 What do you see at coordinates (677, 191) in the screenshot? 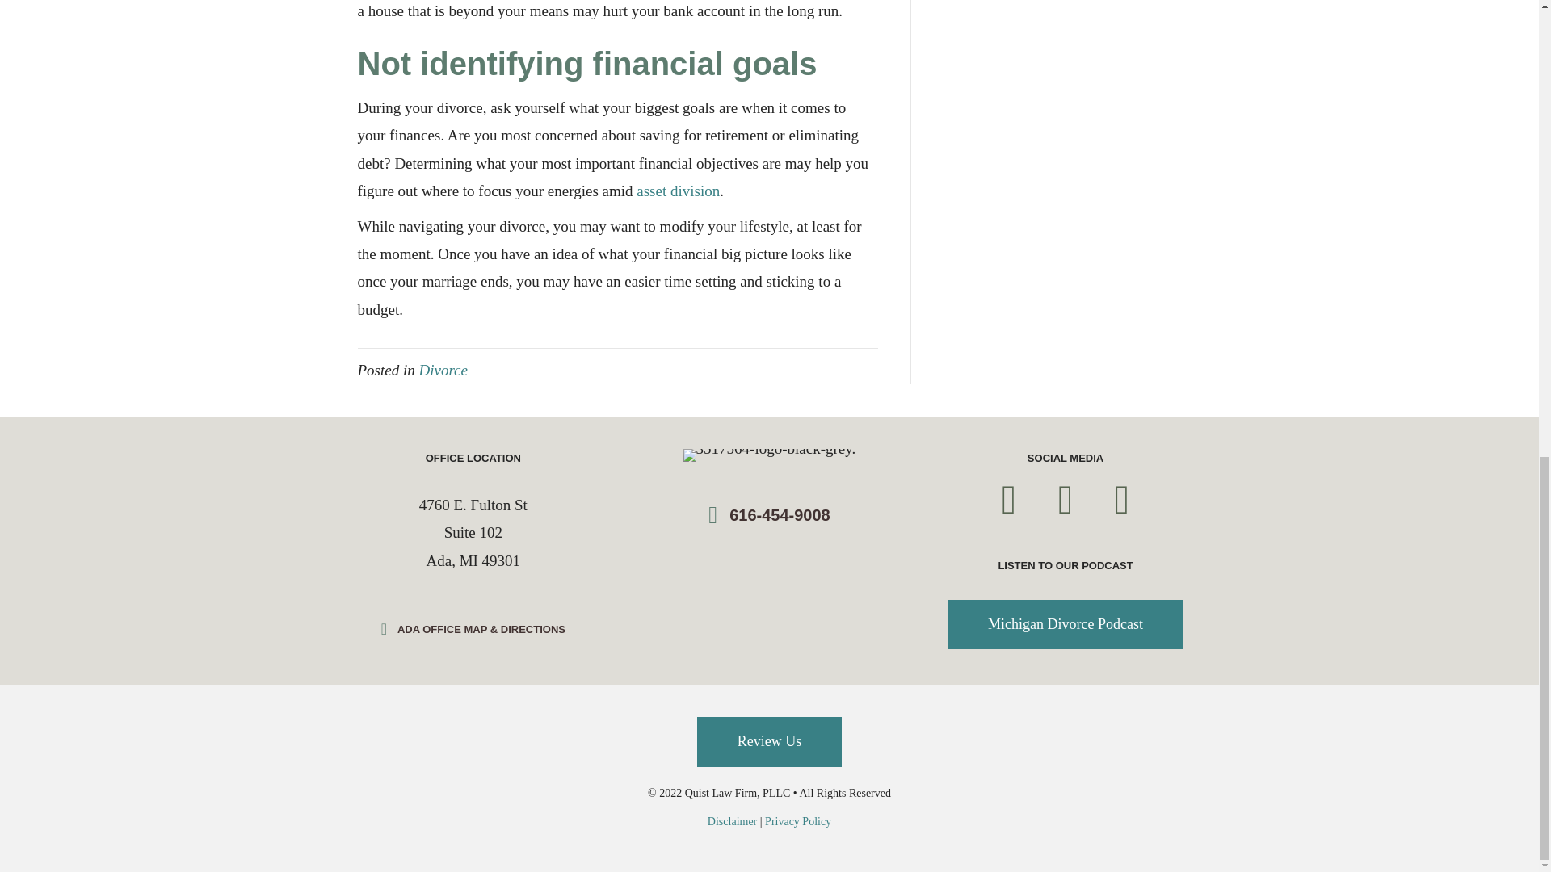
I see `asset division` at bounding box center [677, 191].